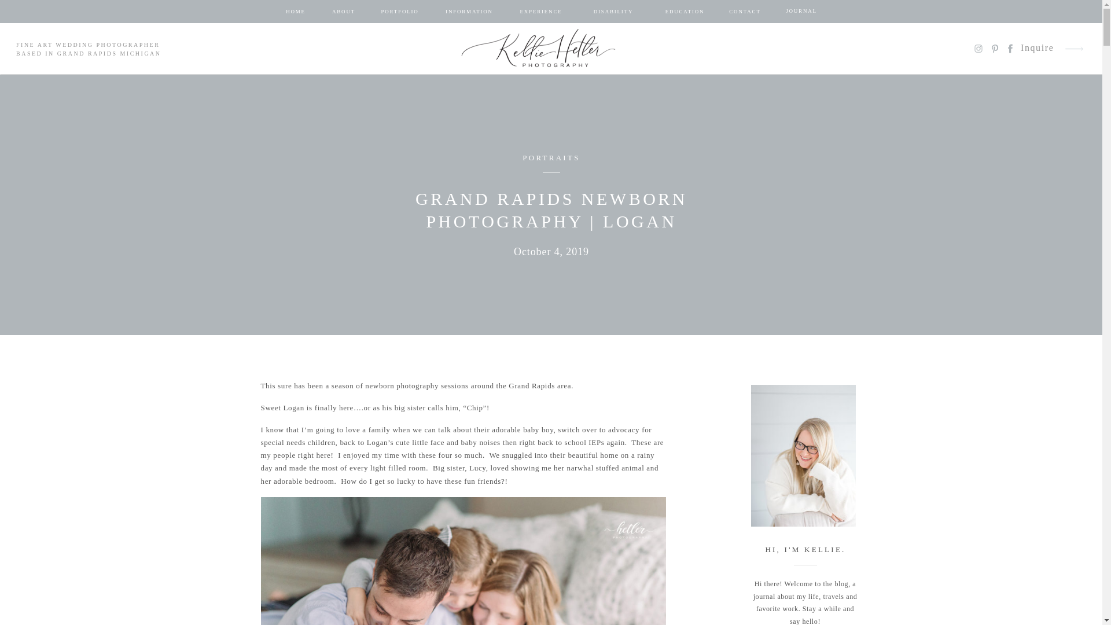  I want to click on ABOUT, so click(344, 12).